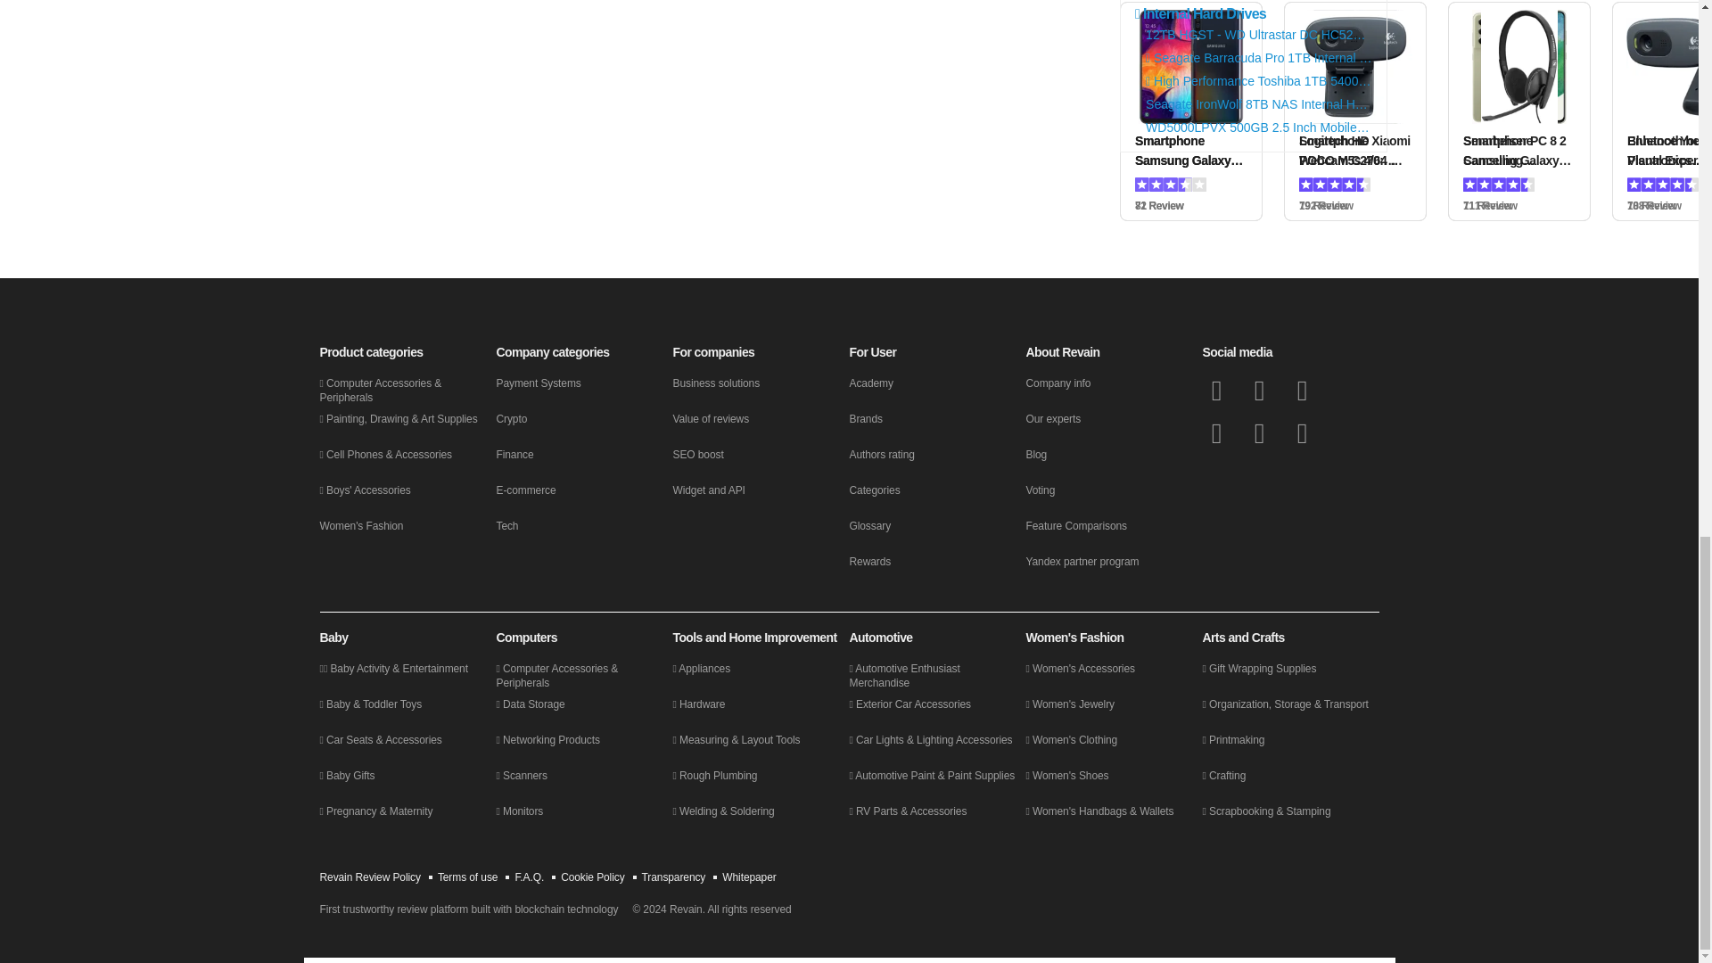 The width and height of the screenshot is (1712, 963). What do you see at coordinates (1259, 433) in the screenshot?
I see `Revain Instagram` at bounding box center [1259, 433].